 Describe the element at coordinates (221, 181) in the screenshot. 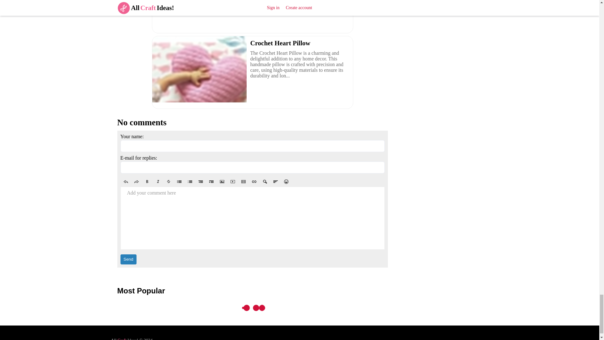

I see `Insert Image` at that location.